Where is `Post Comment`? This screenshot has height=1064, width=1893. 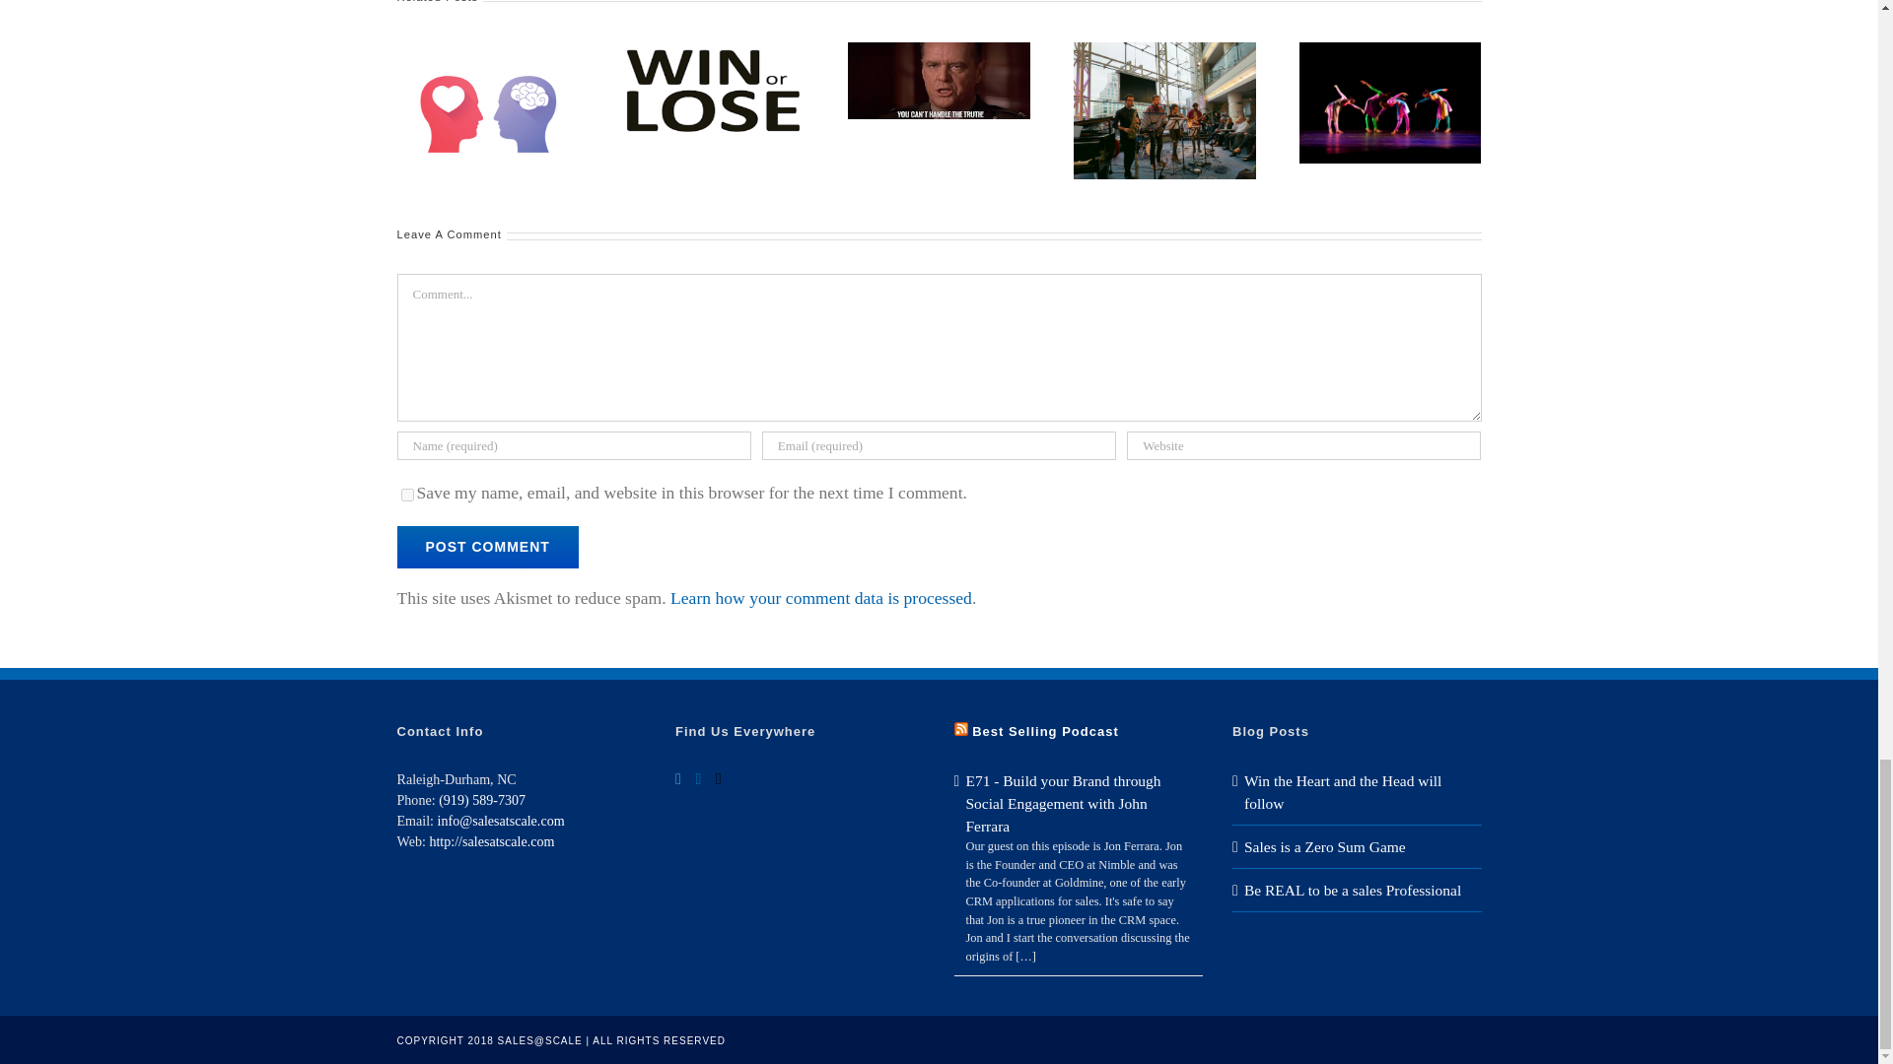
Post Comment is located at coordinates (486, 546).